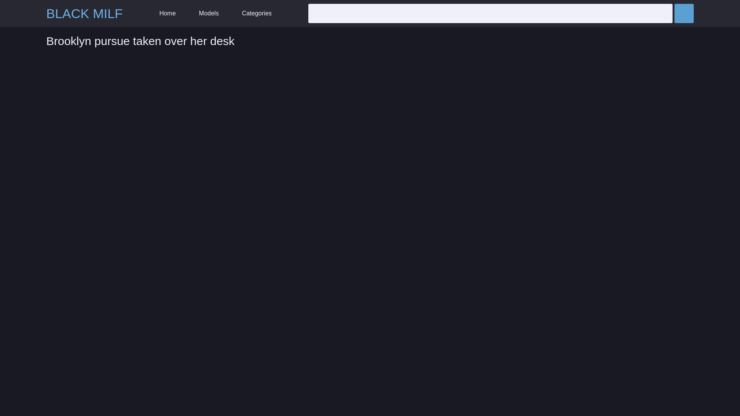 The image size is (740, 416). I want to click on Search, so click(684, 13).